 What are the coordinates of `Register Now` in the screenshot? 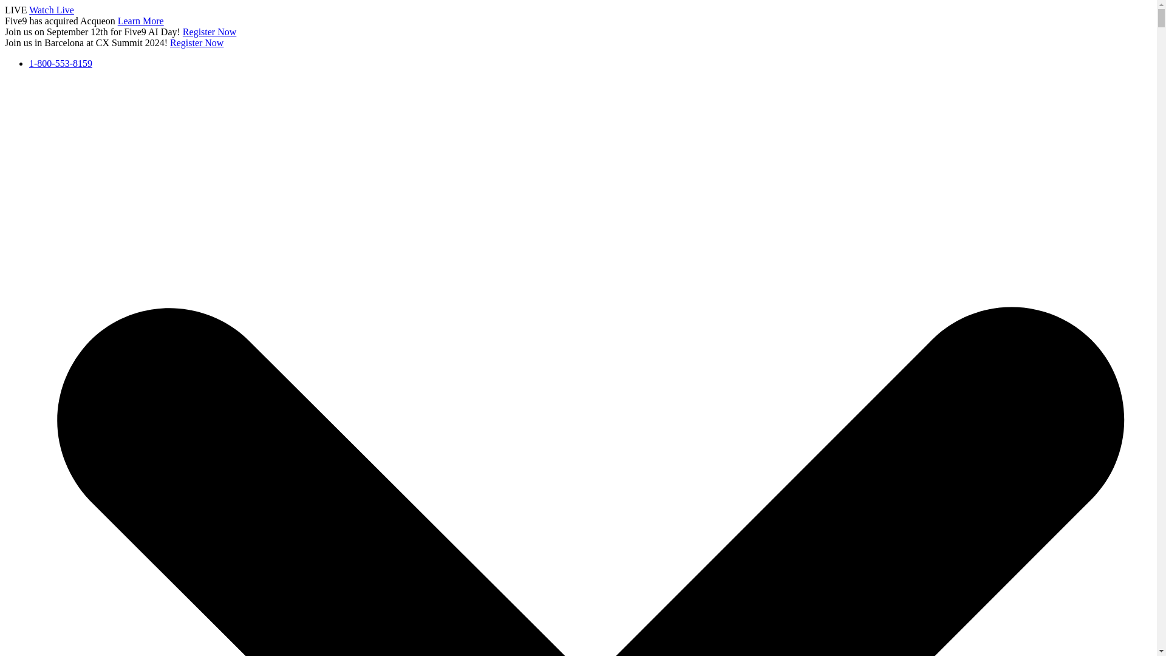 It's located at (197, 43).